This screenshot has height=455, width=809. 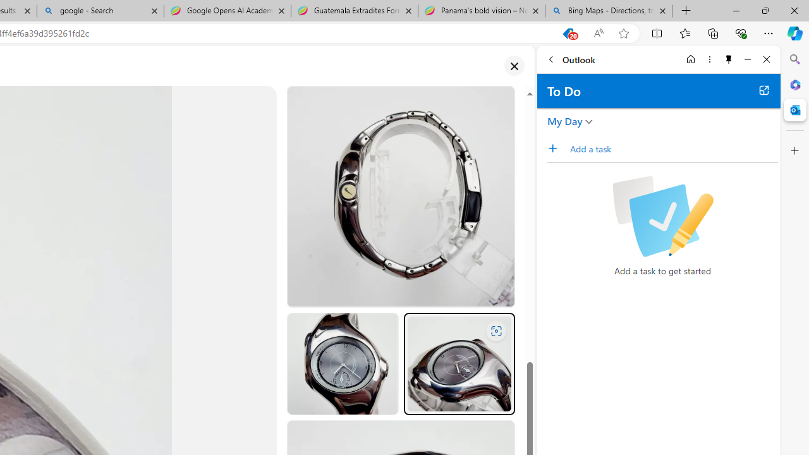 What do you see at coordinates (514, 66) in the screenshot?
I see `Close image gallery dialog` at bounding box center [514, 66].